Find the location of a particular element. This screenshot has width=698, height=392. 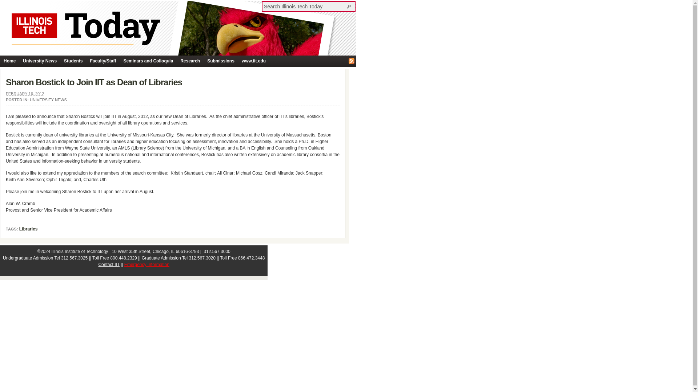

RSS Feed is located at coordinates (351, 61).